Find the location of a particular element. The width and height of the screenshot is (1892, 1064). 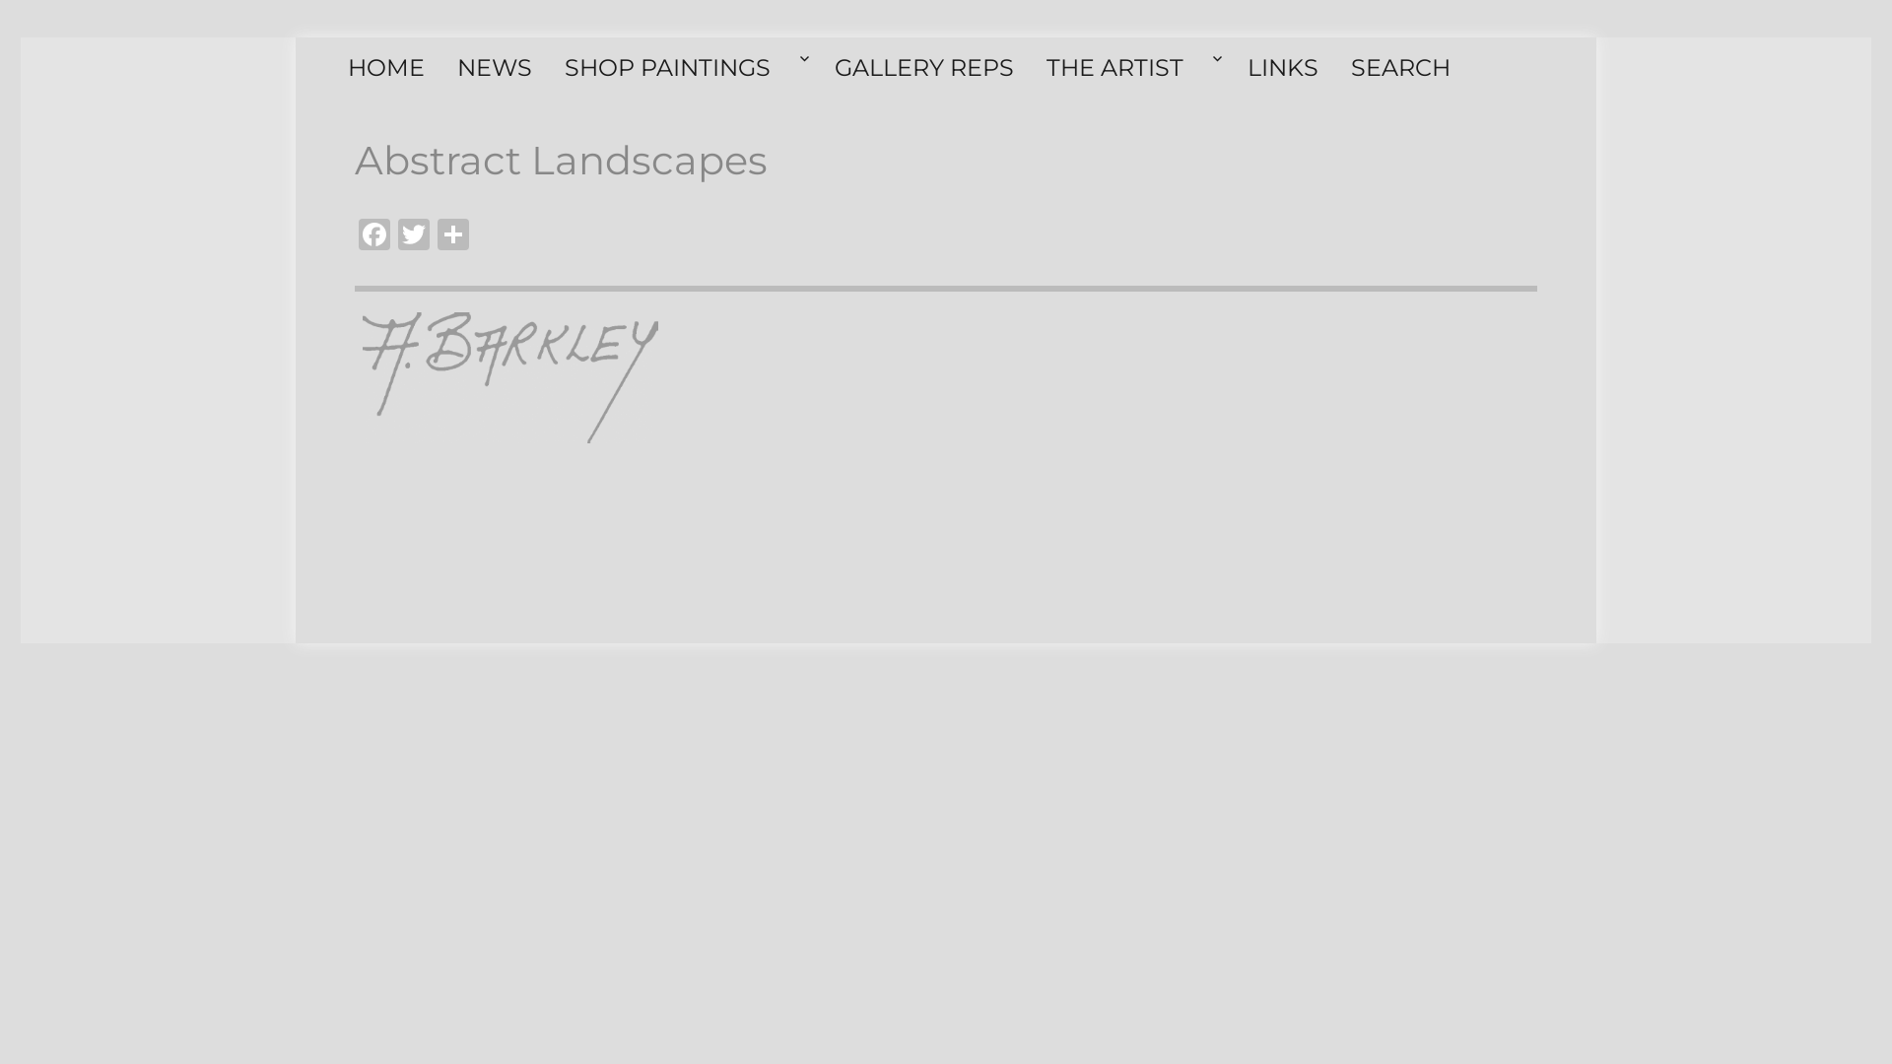

LINKS is located at coordinates (1287, 68).